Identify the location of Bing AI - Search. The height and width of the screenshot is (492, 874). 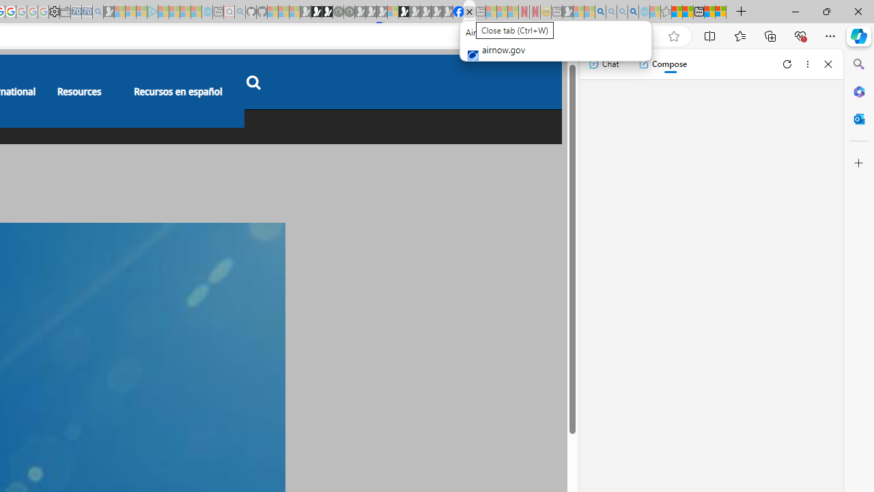
(600, 12).